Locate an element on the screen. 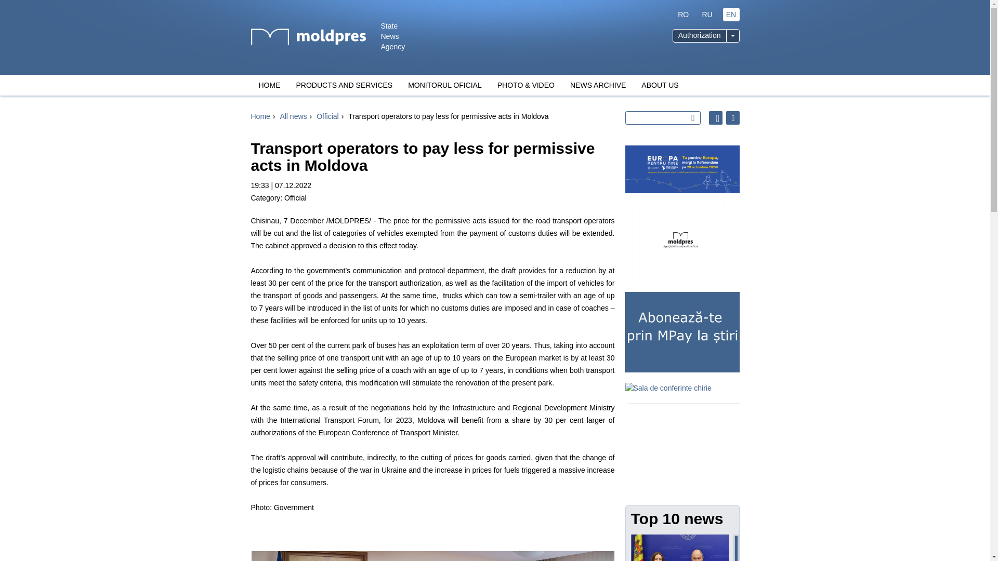  RO is located at coordinates (683, 15).